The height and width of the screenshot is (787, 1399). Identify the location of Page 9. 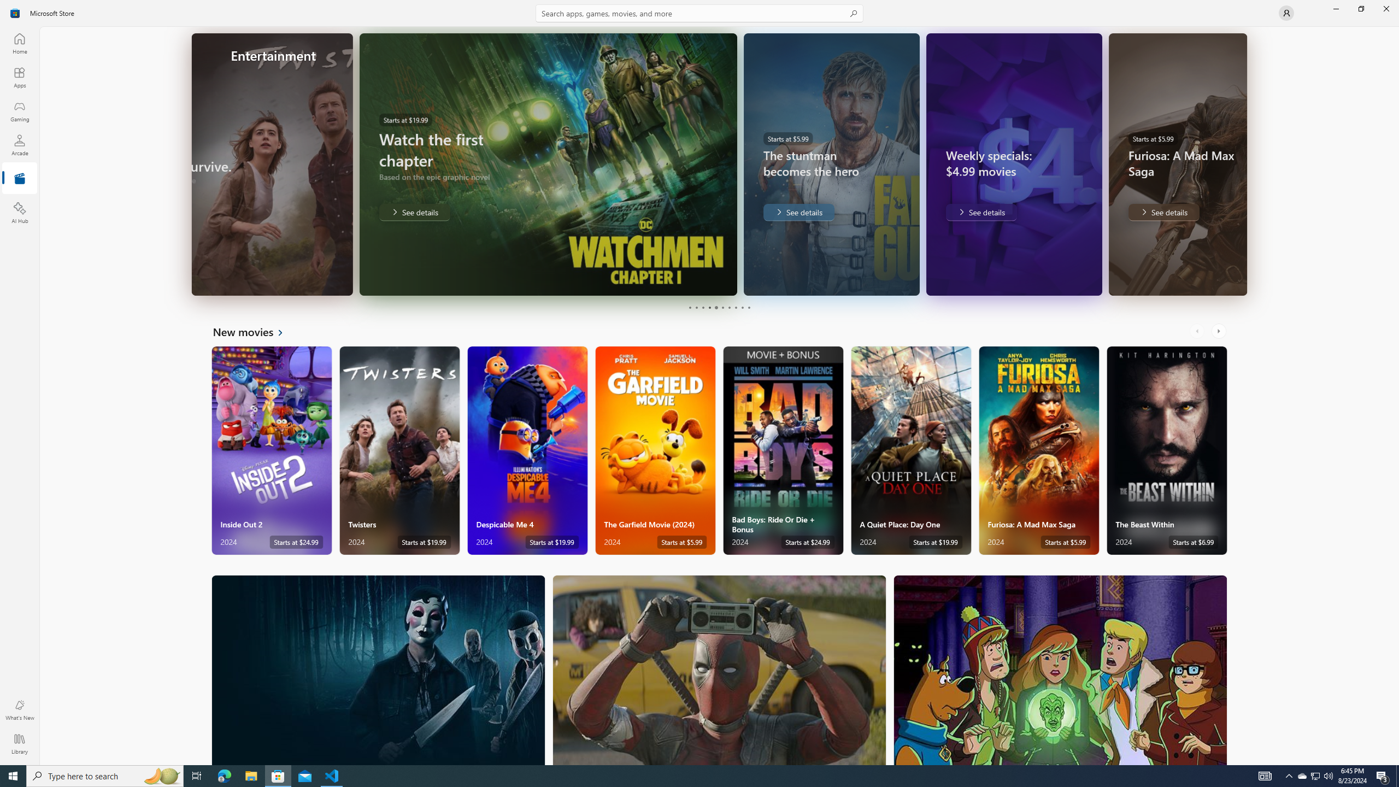
(742, 307).